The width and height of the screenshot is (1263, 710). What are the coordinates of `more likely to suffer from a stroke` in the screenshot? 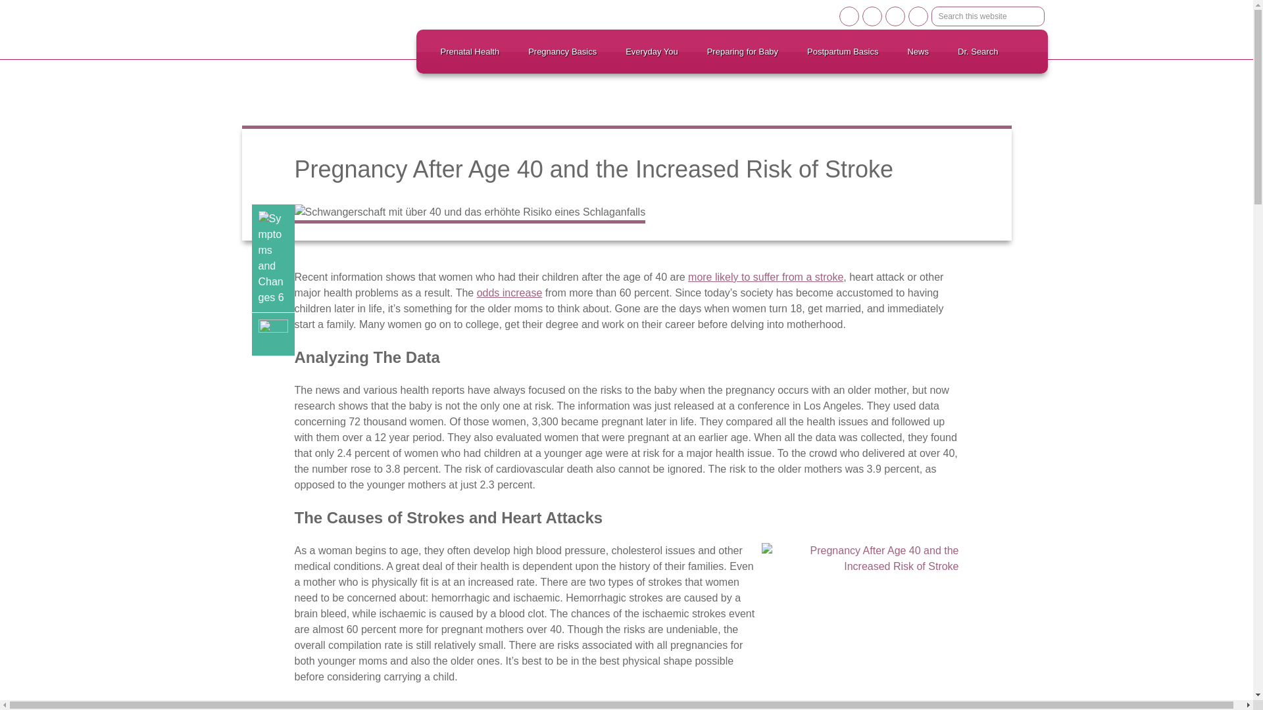 It's located at (766, 276).